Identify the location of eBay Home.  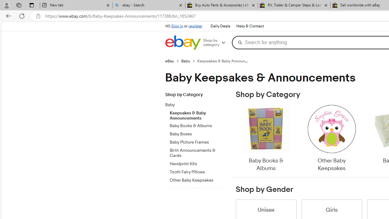
(183, 43).